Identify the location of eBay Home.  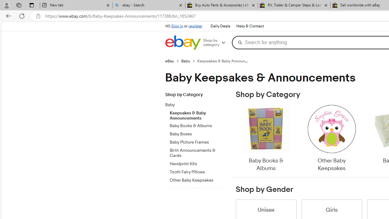
(183, 43).